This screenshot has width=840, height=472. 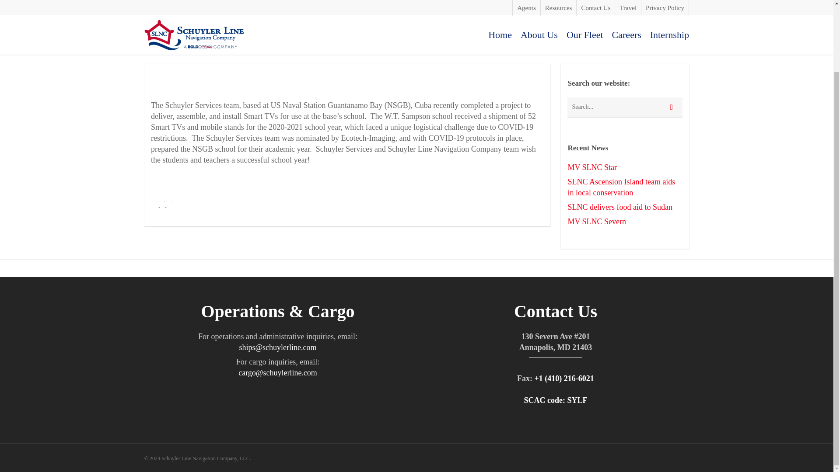 I want to click on No Comments, so click(x=321, y=30).